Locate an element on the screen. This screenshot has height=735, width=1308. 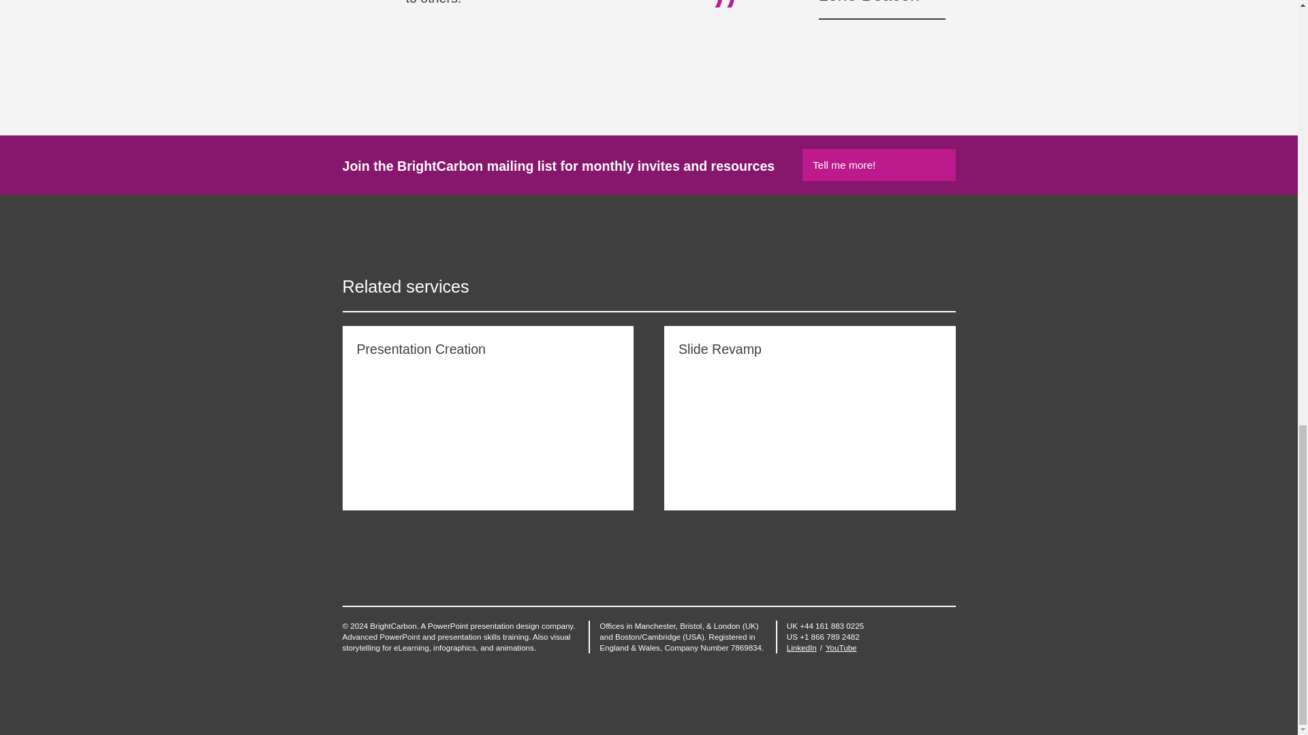
Slide Revamp is located at coordinates (810, 418).